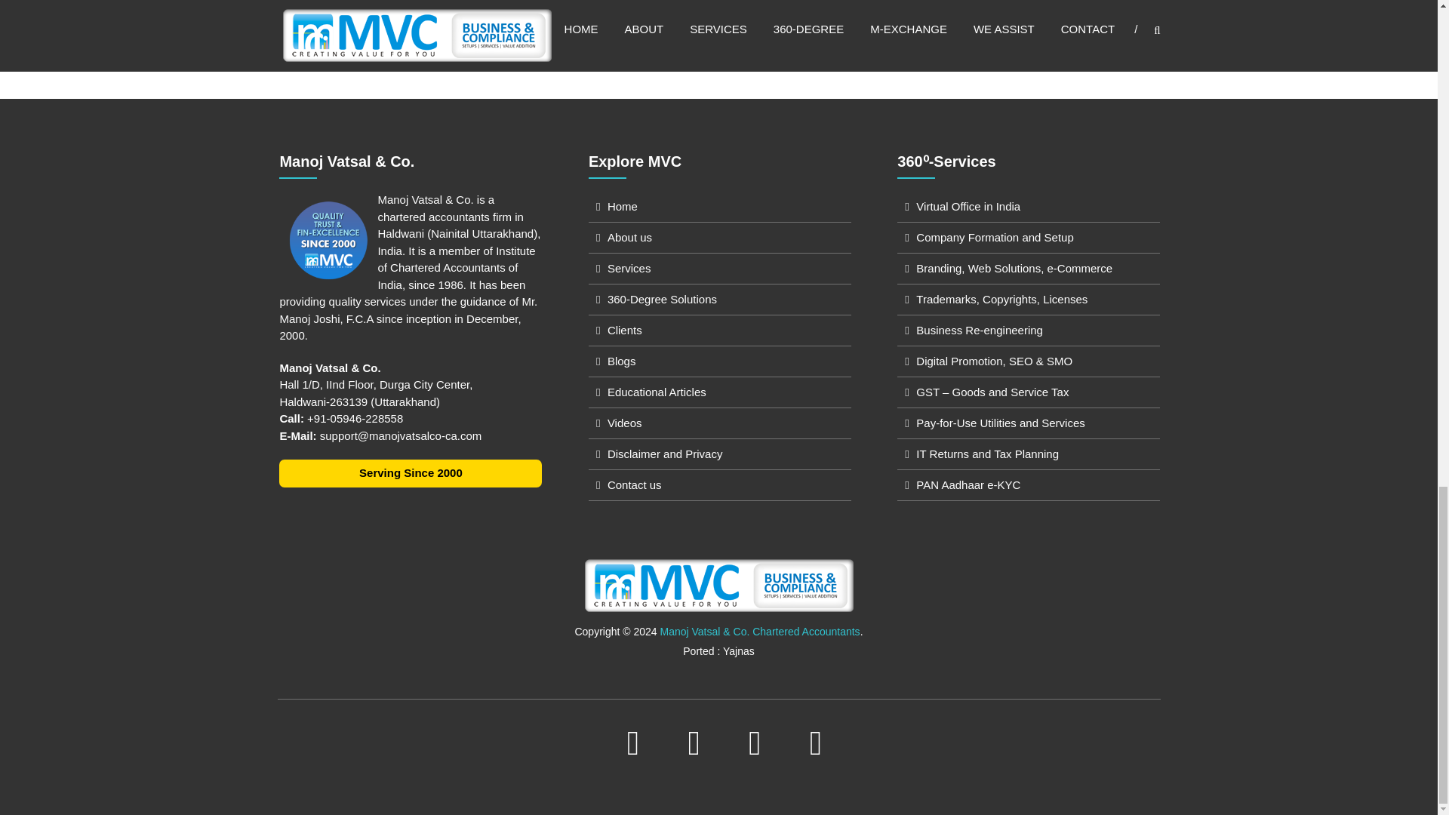  I want to click on Clients, so click(624, 330).